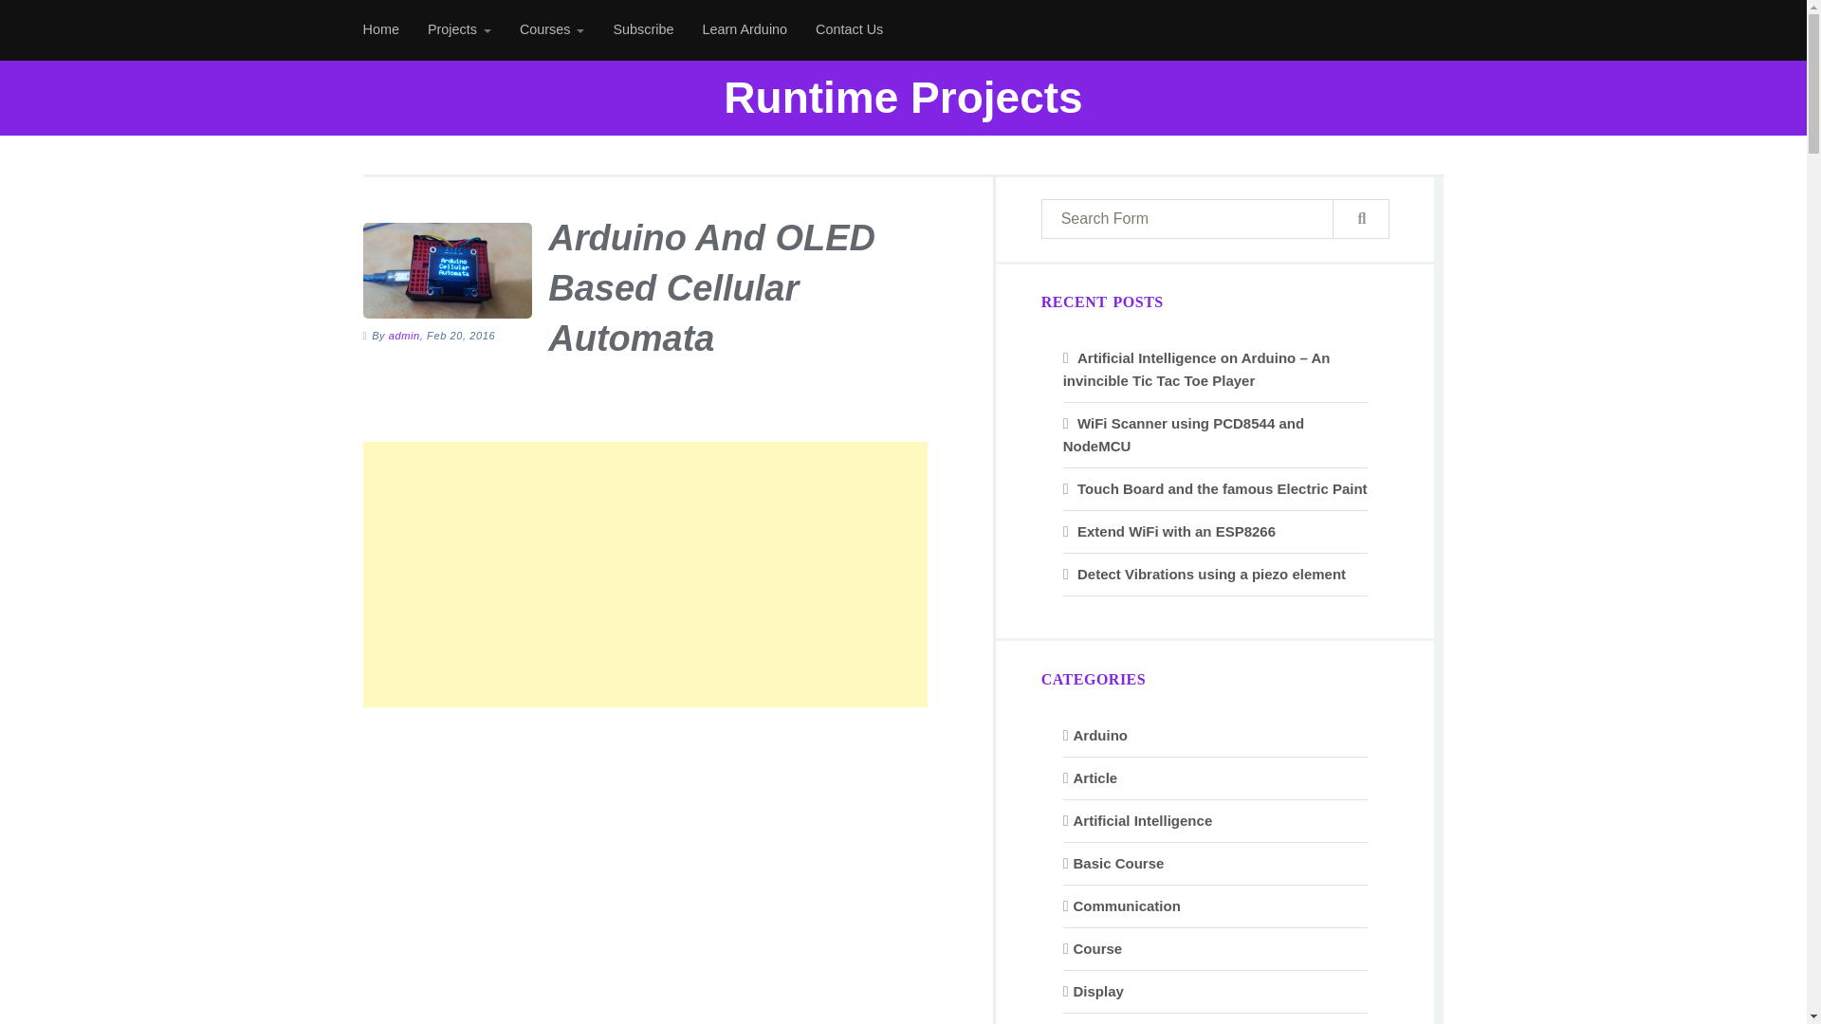  What do you see at coordinates (459, 30) in the screenshot?
I see `Projects` at bounding box center [459, 30].